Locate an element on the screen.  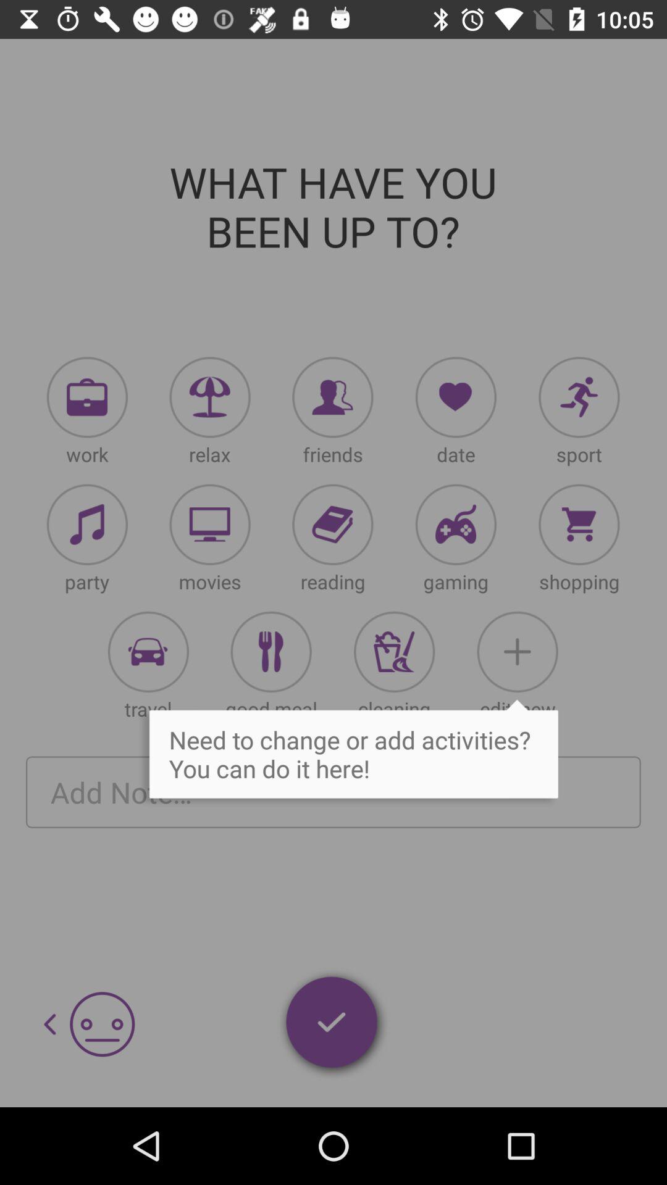
cleaning is located at coordinates (394, 652).